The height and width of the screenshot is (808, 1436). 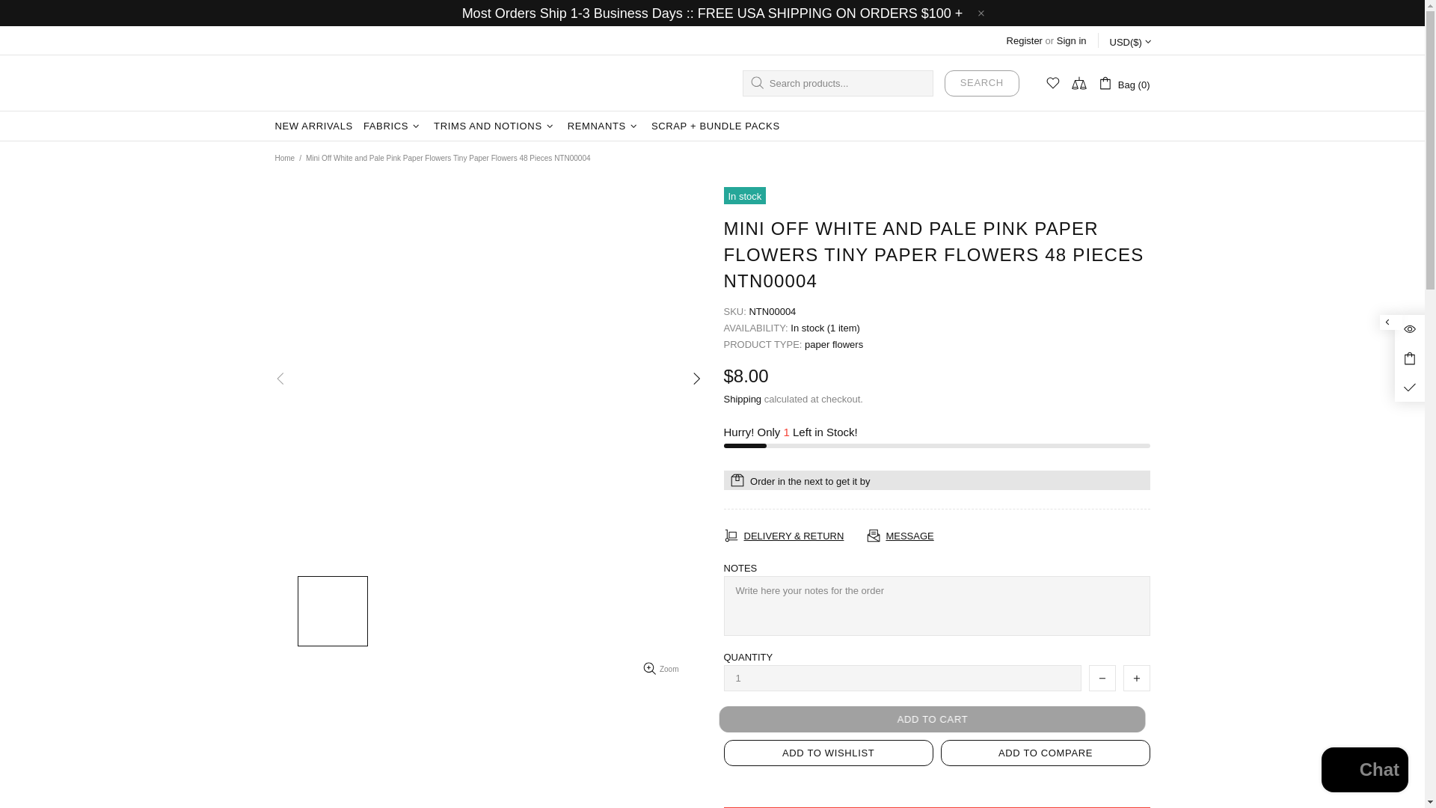 I want to click on NEW ARRIVALS, so click(x=313, y=126).